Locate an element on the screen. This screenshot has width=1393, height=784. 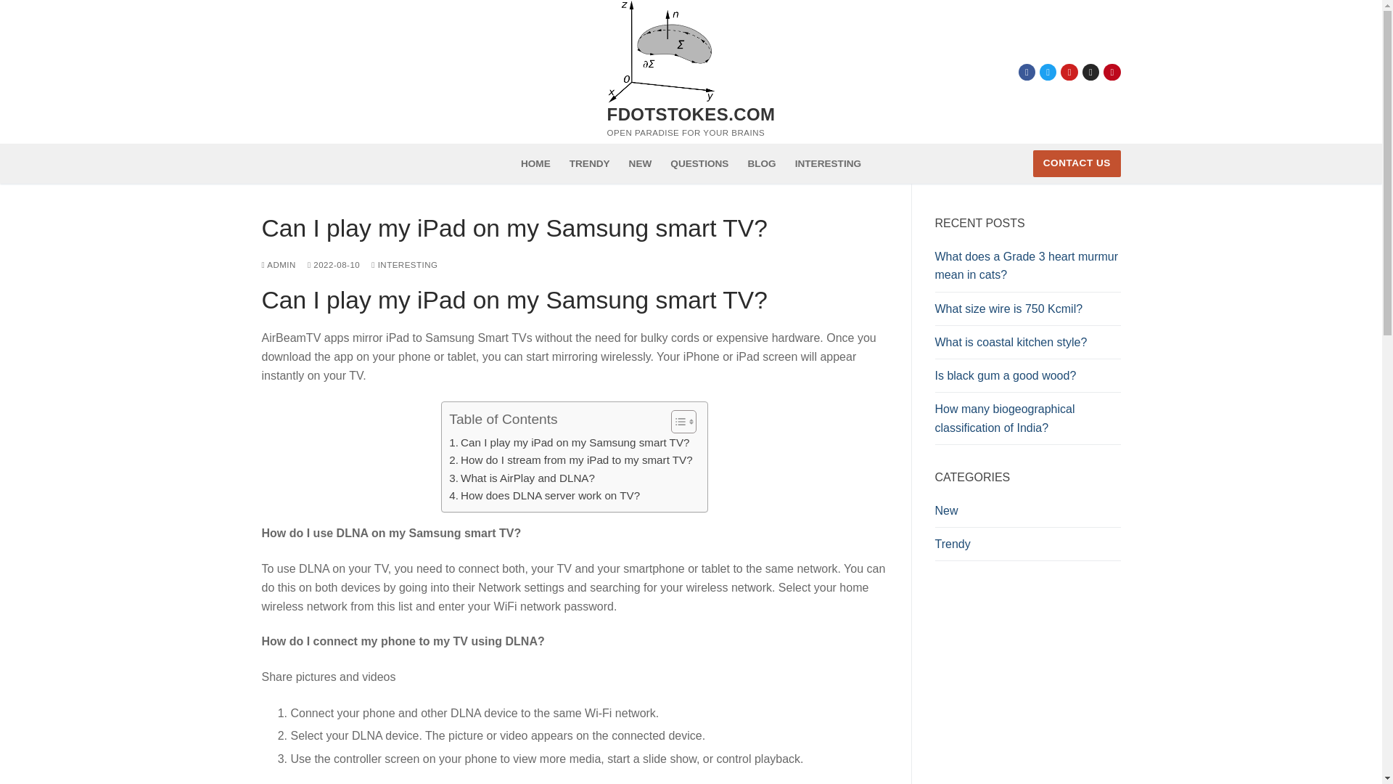
INTERESTING is located at coordinates (828, 164).